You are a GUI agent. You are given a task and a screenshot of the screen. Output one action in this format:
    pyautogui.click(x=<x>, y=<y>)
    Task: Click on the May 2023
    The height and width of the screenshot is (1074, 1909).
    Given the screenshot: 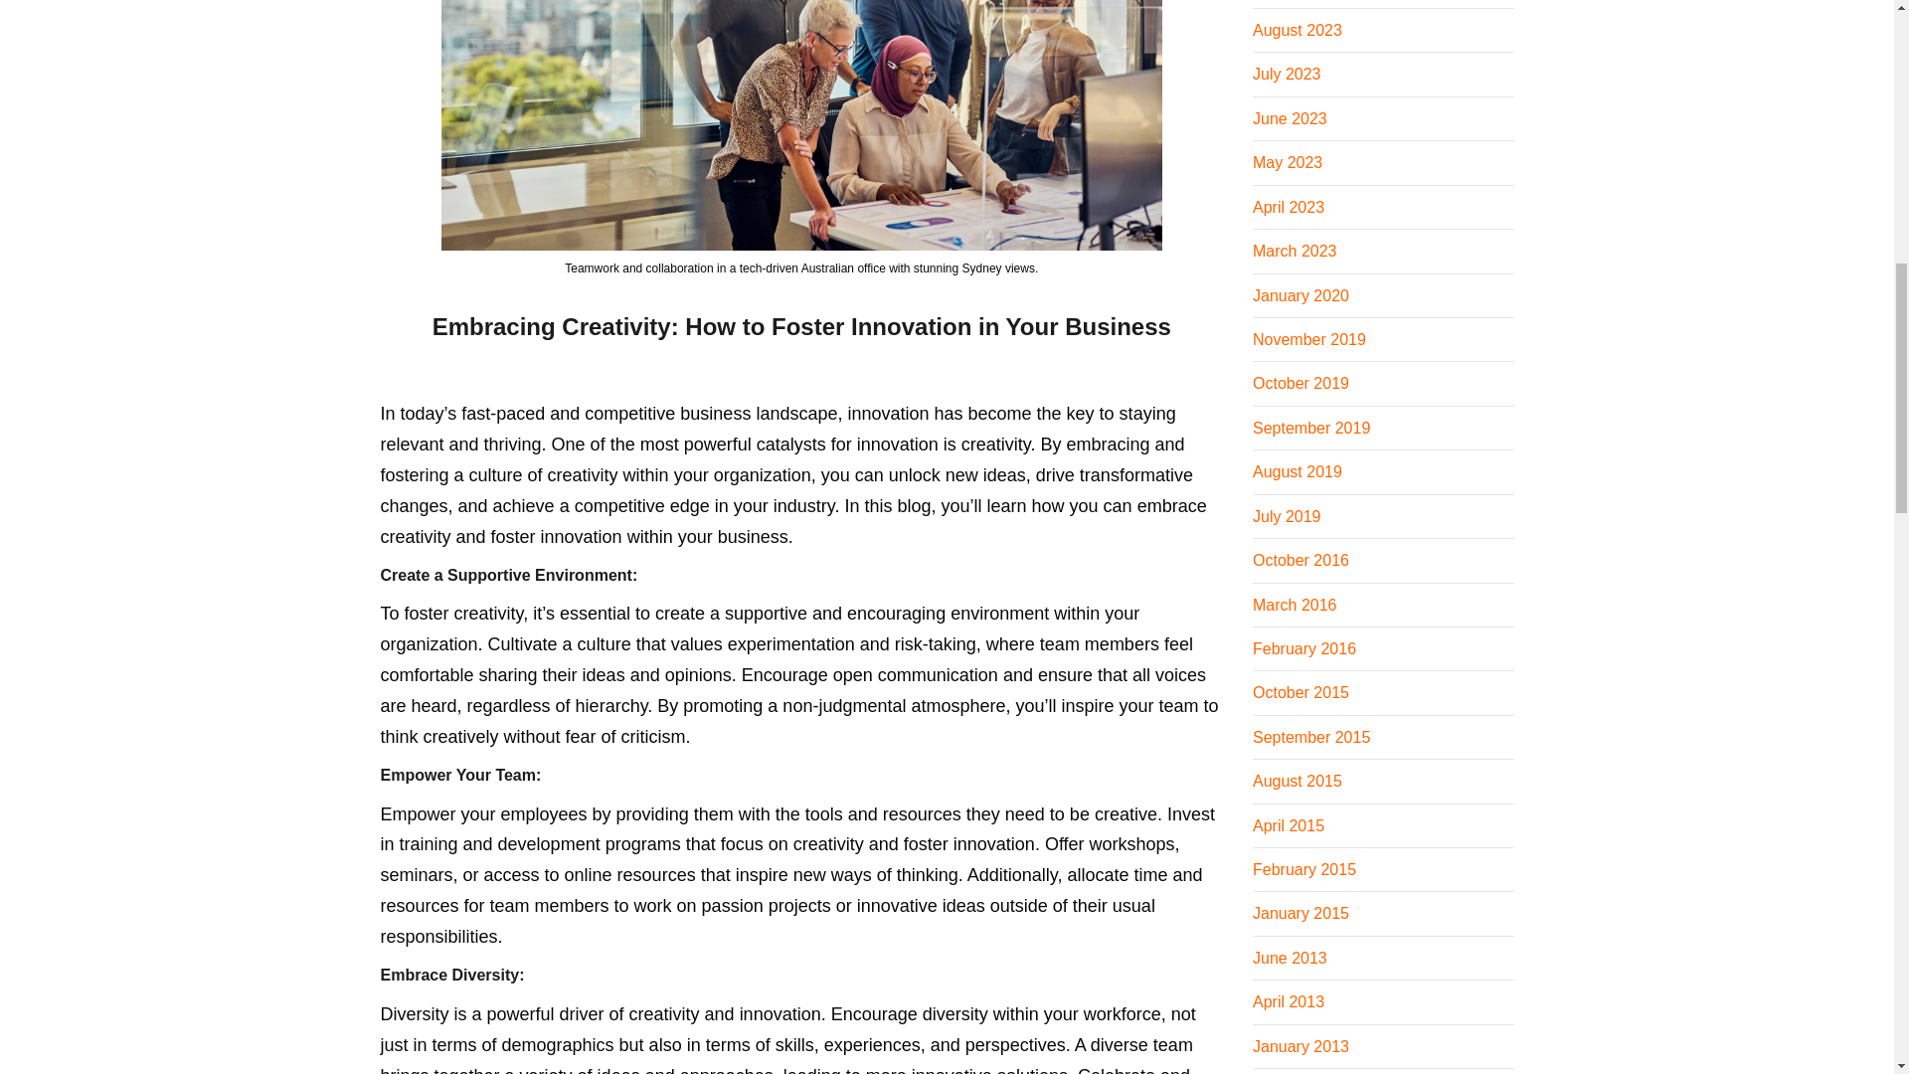 What is the action you would take?
    pyautogui.click(x=1287, y=162)
    